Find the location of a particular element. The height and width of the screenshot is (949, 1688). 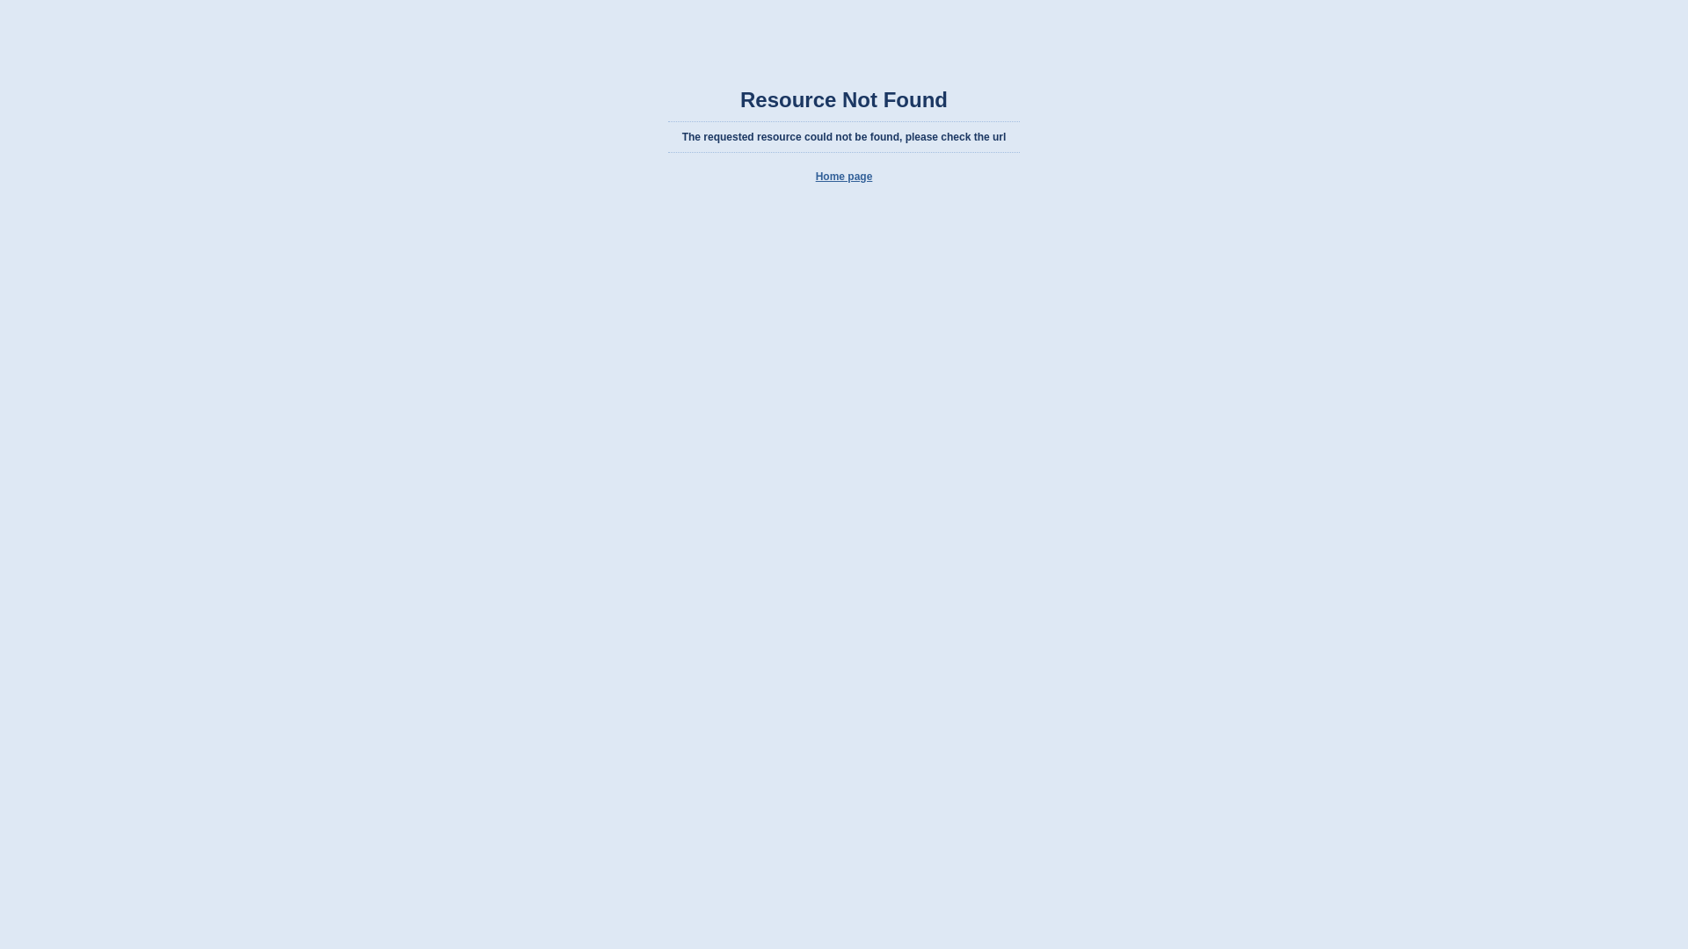

Home page is located at coordinates (844, 177).